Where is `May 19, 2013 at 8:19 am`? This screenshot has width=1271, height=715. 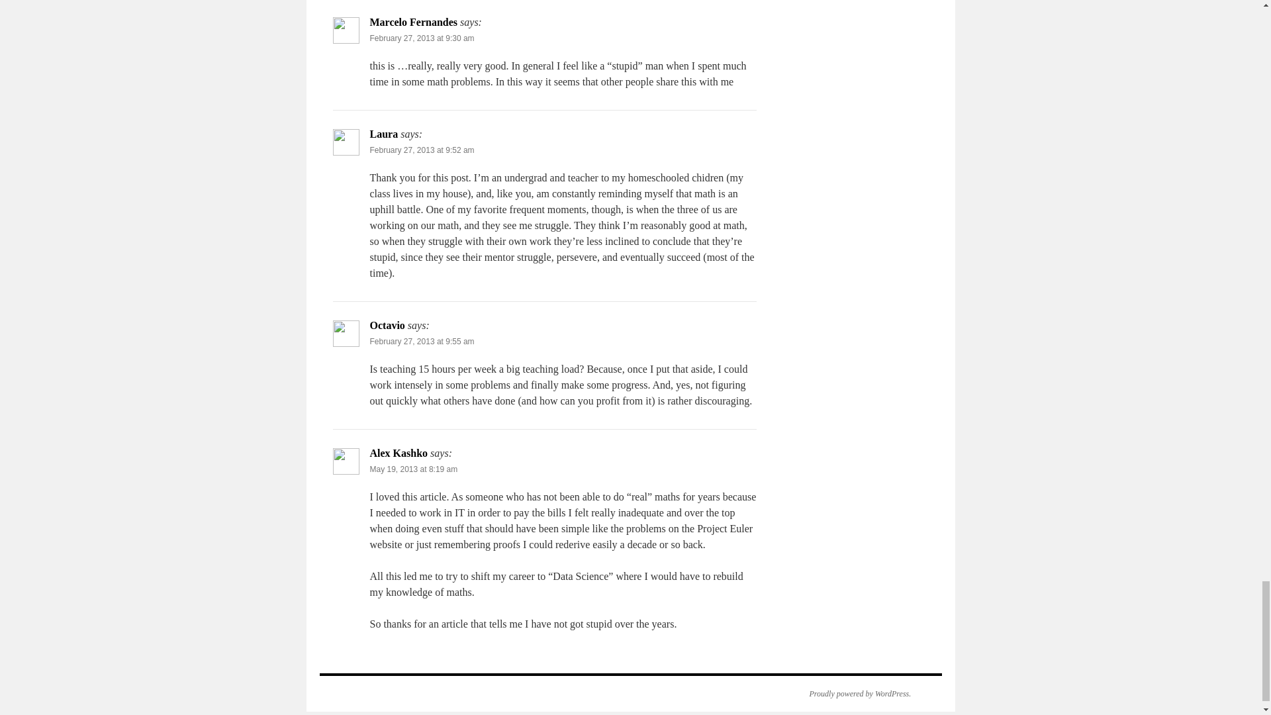 May 19, 2013 at 8:19 am is located at coordinates (413, 469).